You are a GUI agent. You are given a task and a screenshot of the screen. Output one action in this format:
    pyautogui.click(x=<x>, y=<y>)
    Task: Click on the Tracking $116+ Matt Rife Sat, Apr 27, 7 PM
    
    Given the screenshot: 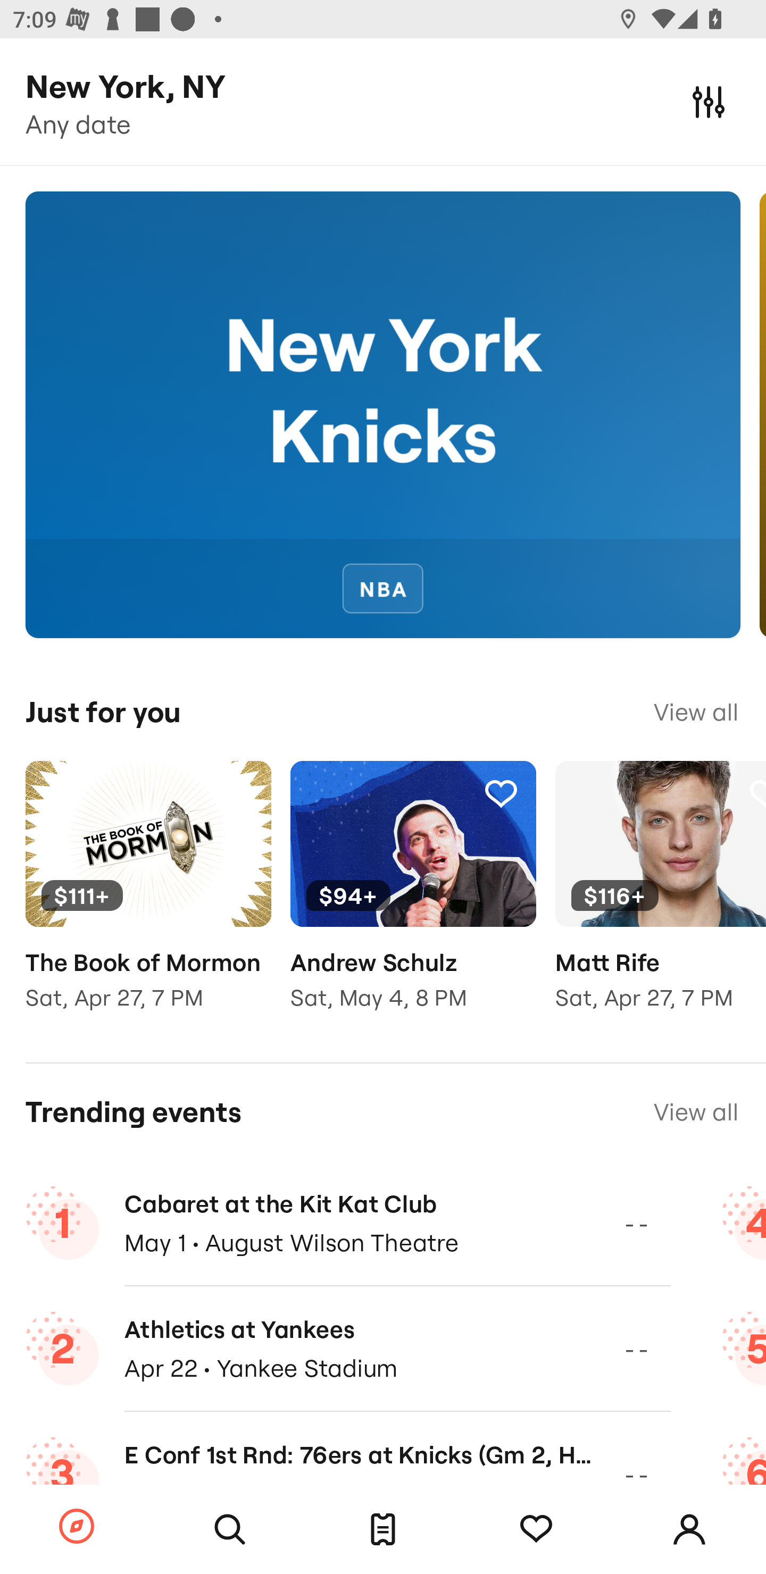 What is the action you would take?
    pyautogui.click(x=661, y=899)
    